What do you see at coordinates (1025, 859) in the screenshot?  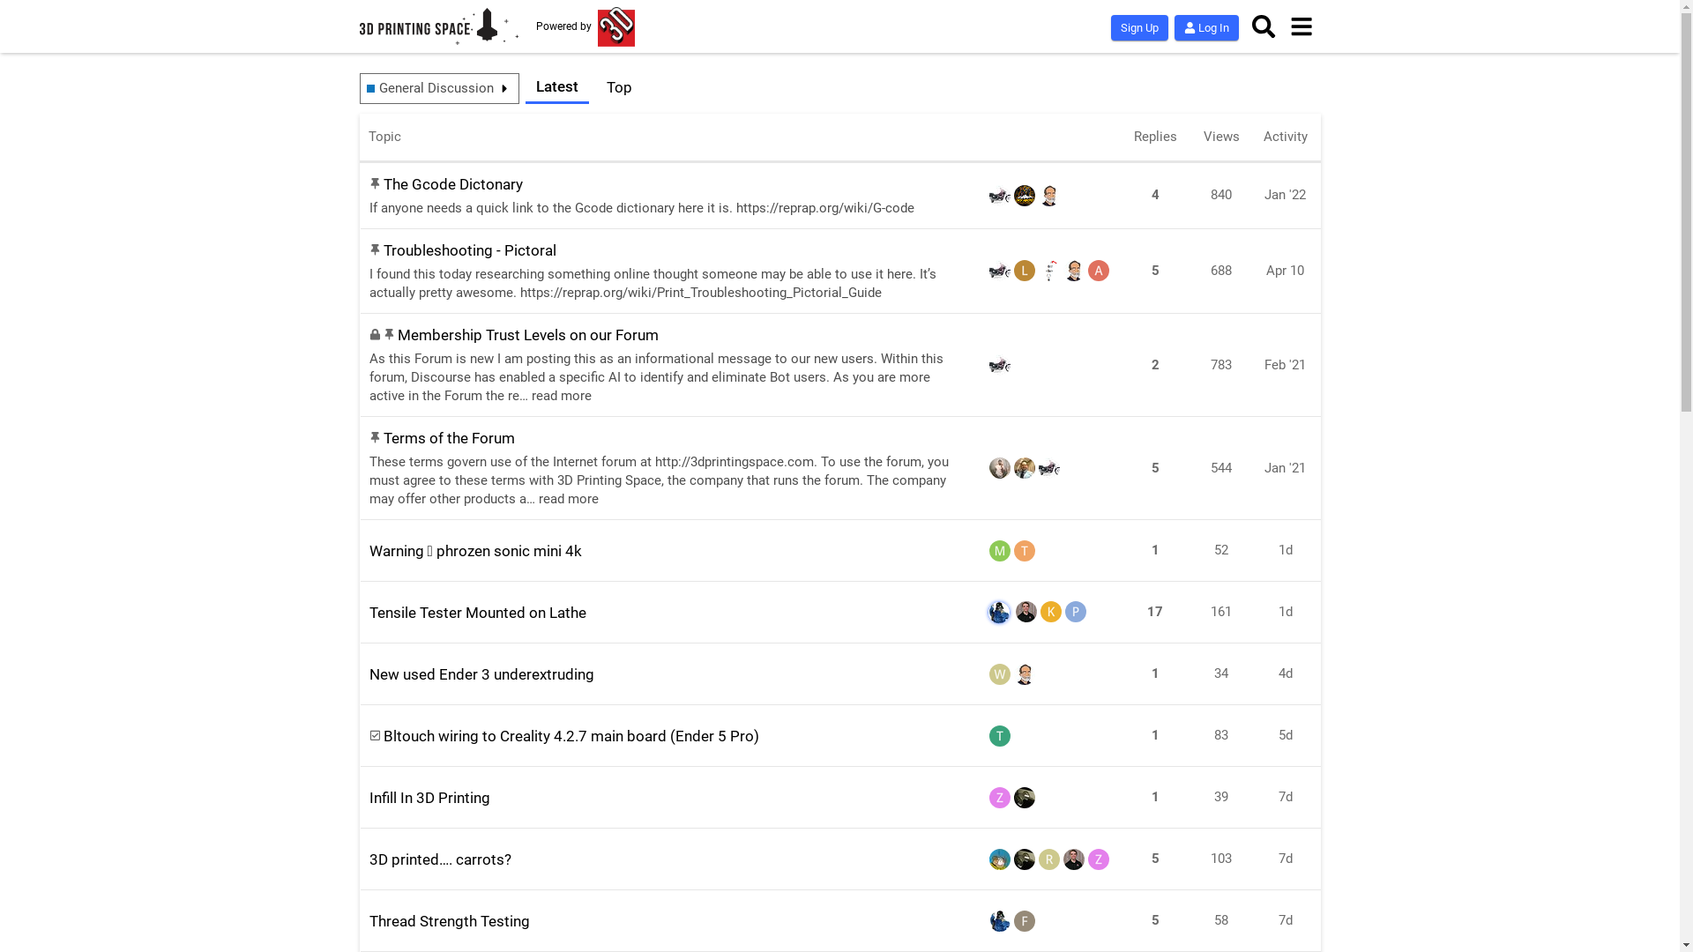 I see `Loosenut - Frequent Poster` at bounding box center [1025, 859].